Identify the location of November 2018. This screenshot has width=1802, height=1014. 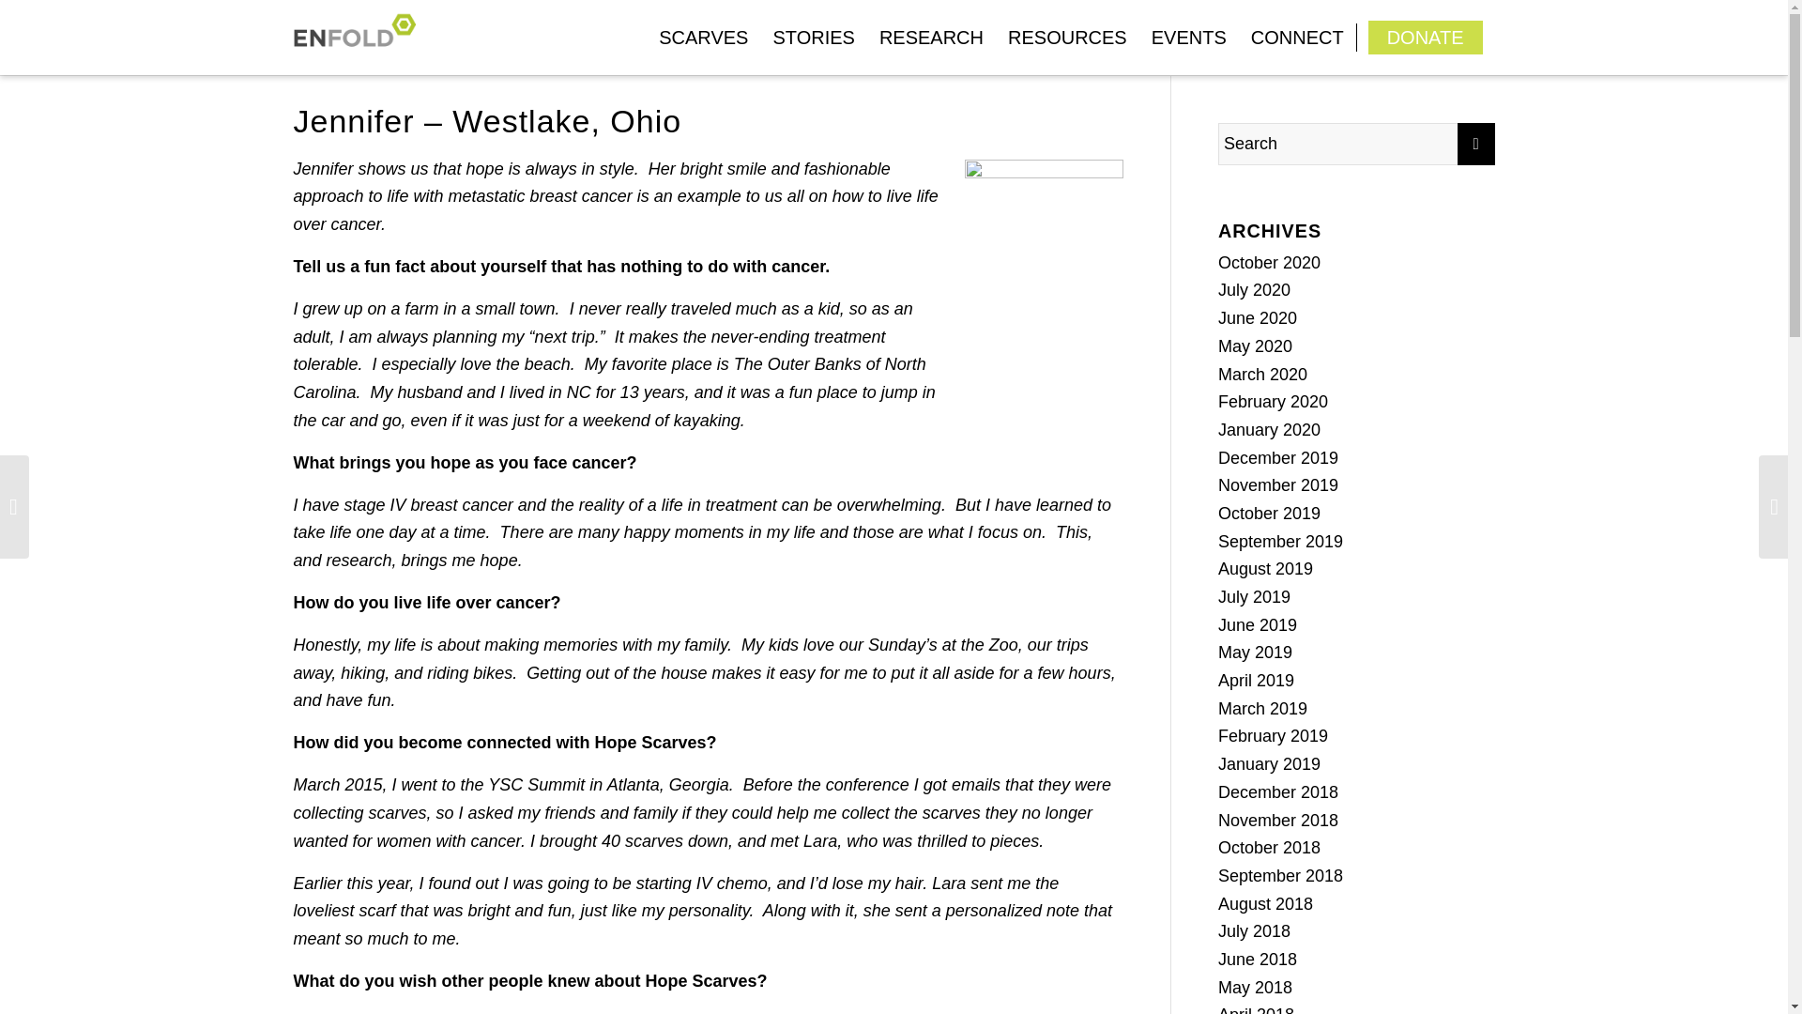
(1278, 821).